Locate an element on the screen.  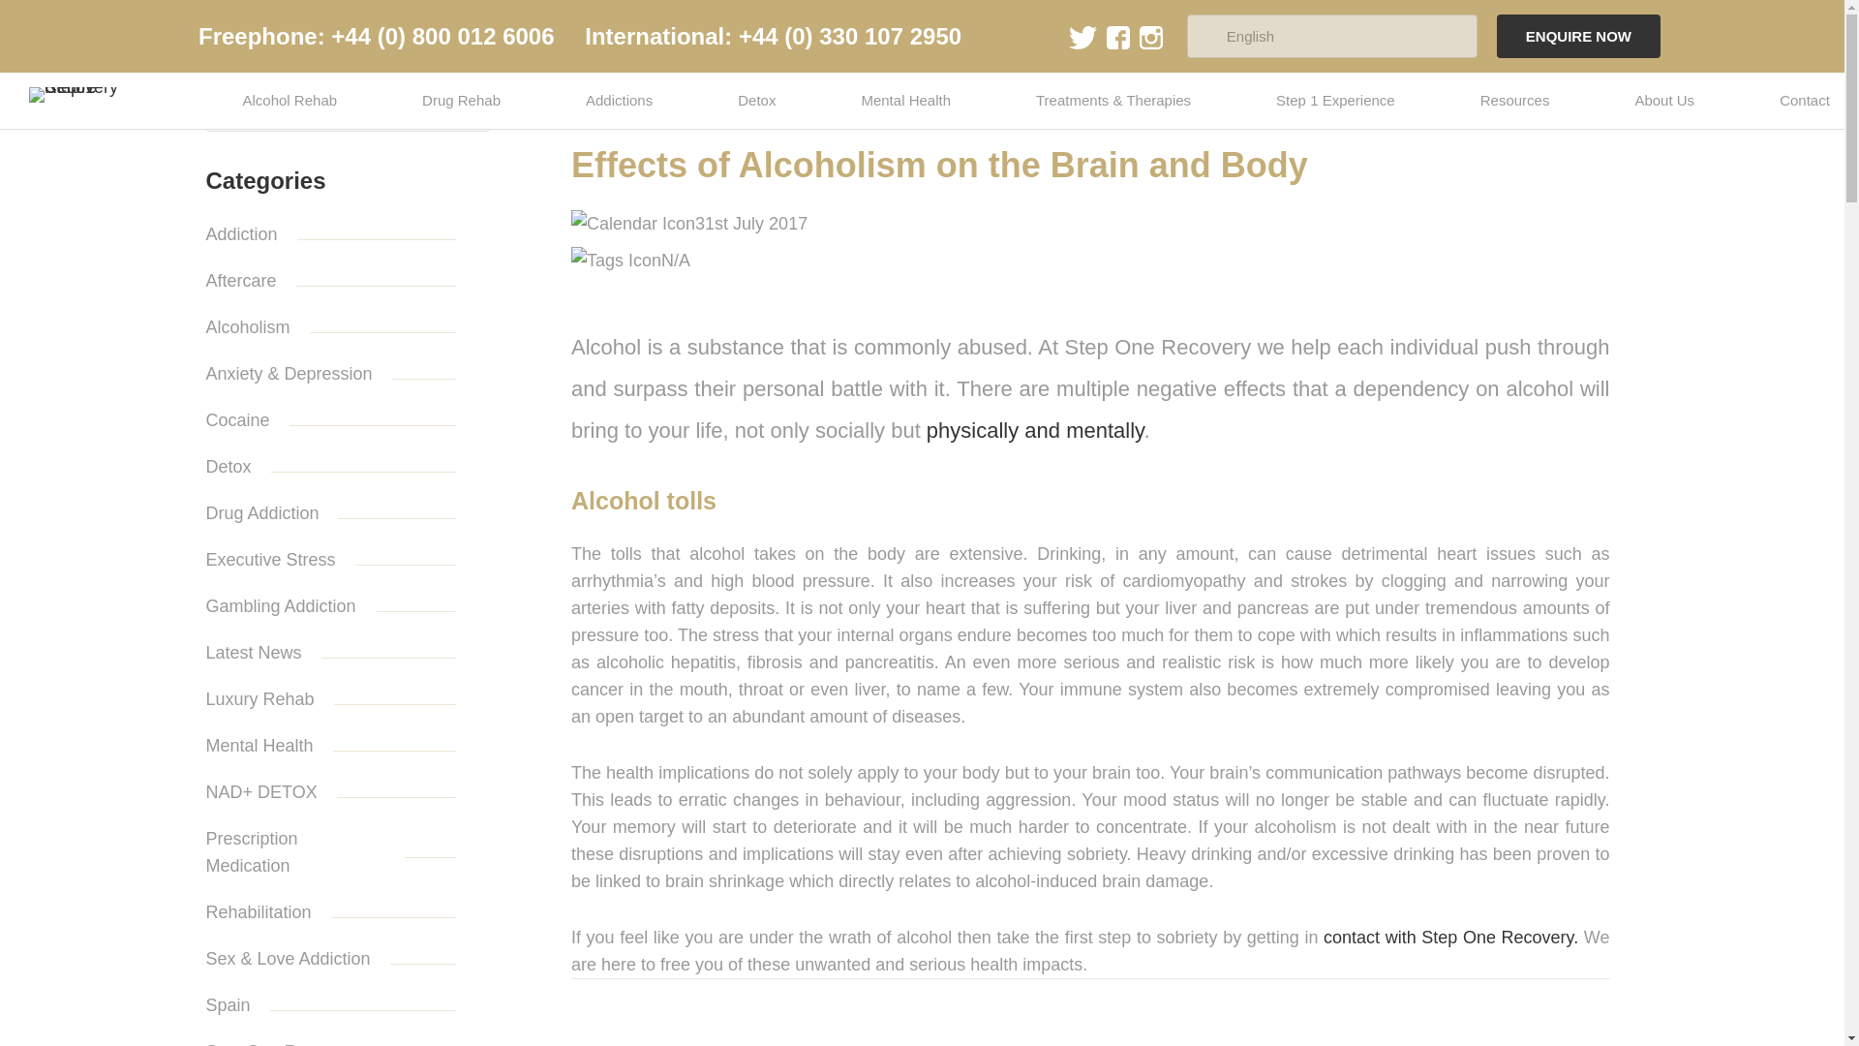
Drug Rehab is located at coordinates (461, 100).